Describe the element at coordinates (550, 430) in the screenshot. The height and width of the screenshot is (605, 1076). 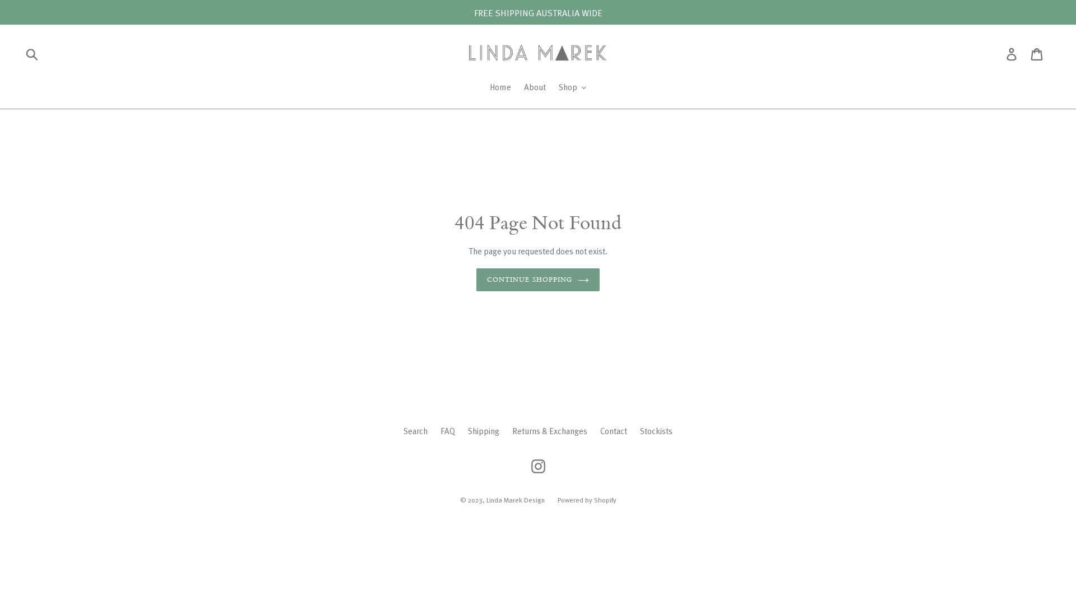
I see `Returns & Exchanges` at that location.